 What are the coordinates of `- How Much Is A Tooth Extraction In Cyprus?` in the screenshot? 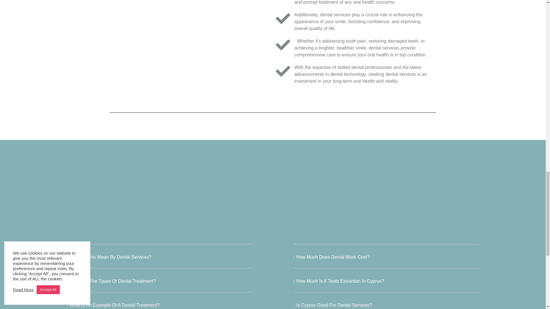 It's located at (339, 281).